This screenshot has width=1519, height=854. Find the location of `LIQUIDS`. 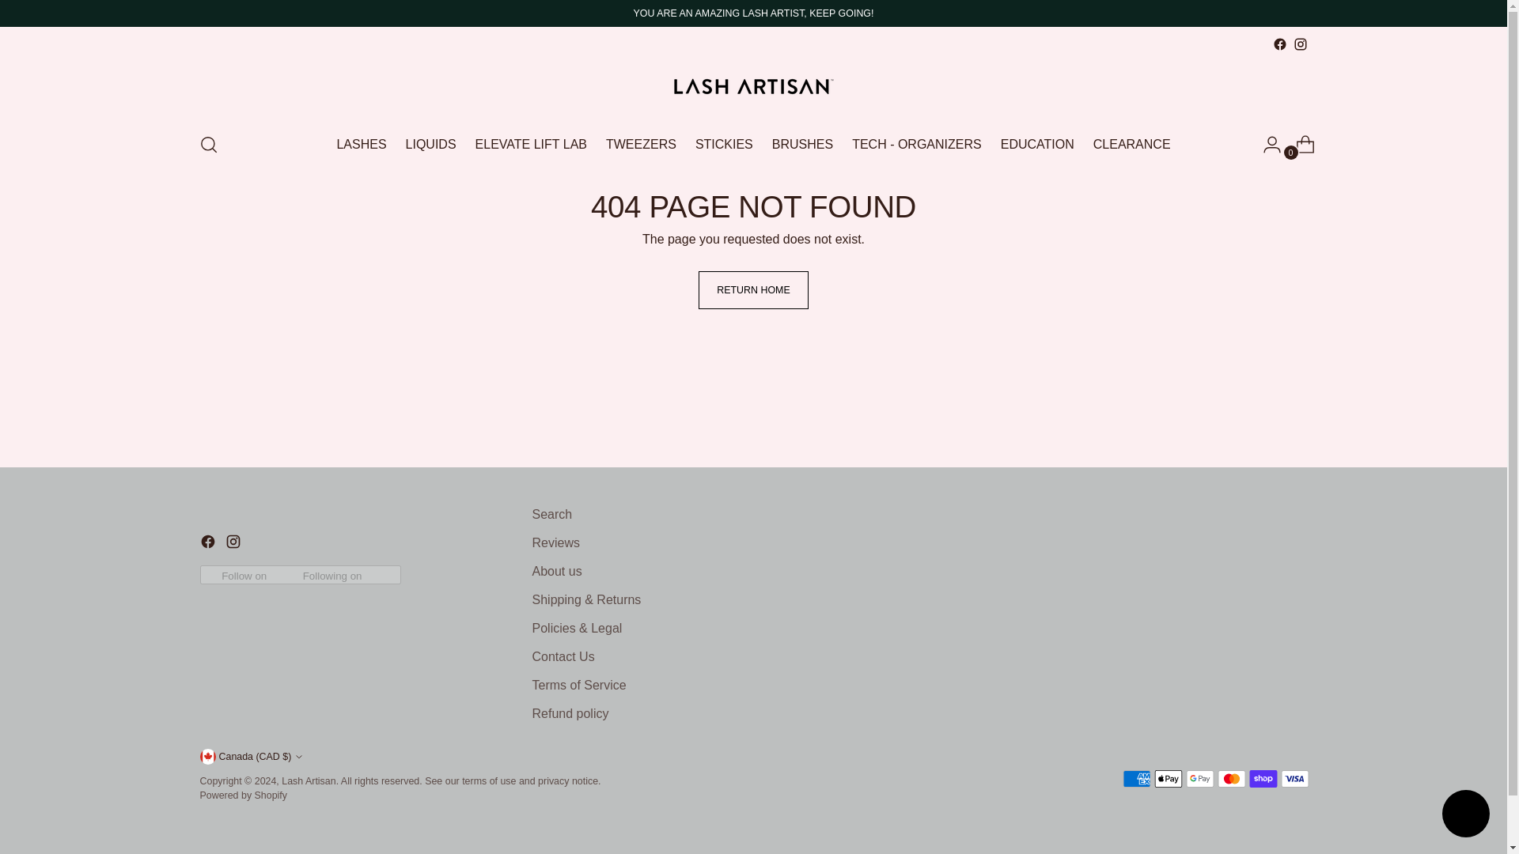

LIQUIDS is located at coordinates (430, 144).